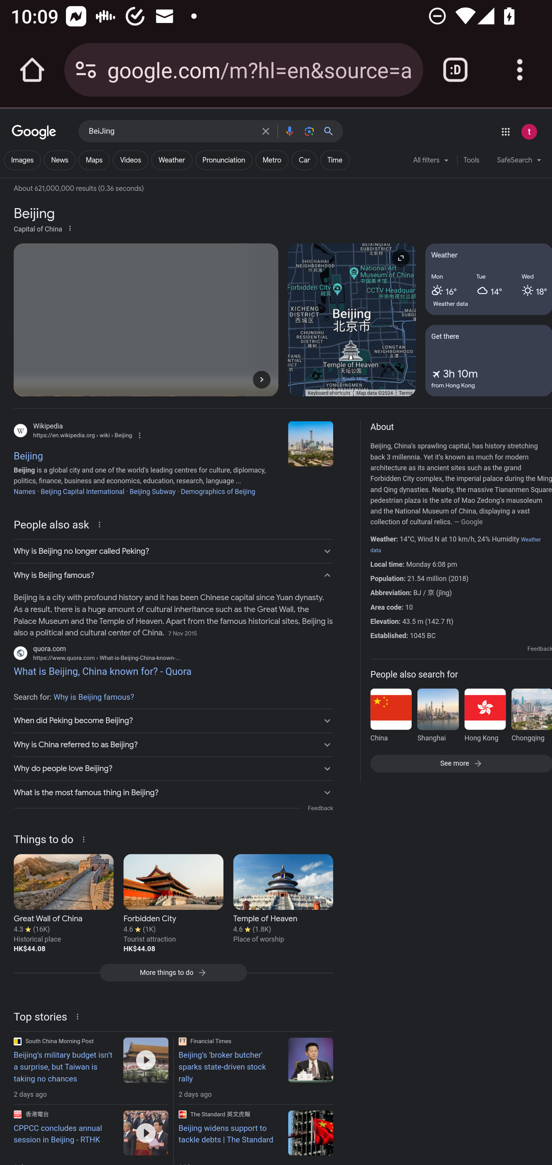  Describe the element at coordinates (25, 491) in the screenshot. I see `Names` at that location.